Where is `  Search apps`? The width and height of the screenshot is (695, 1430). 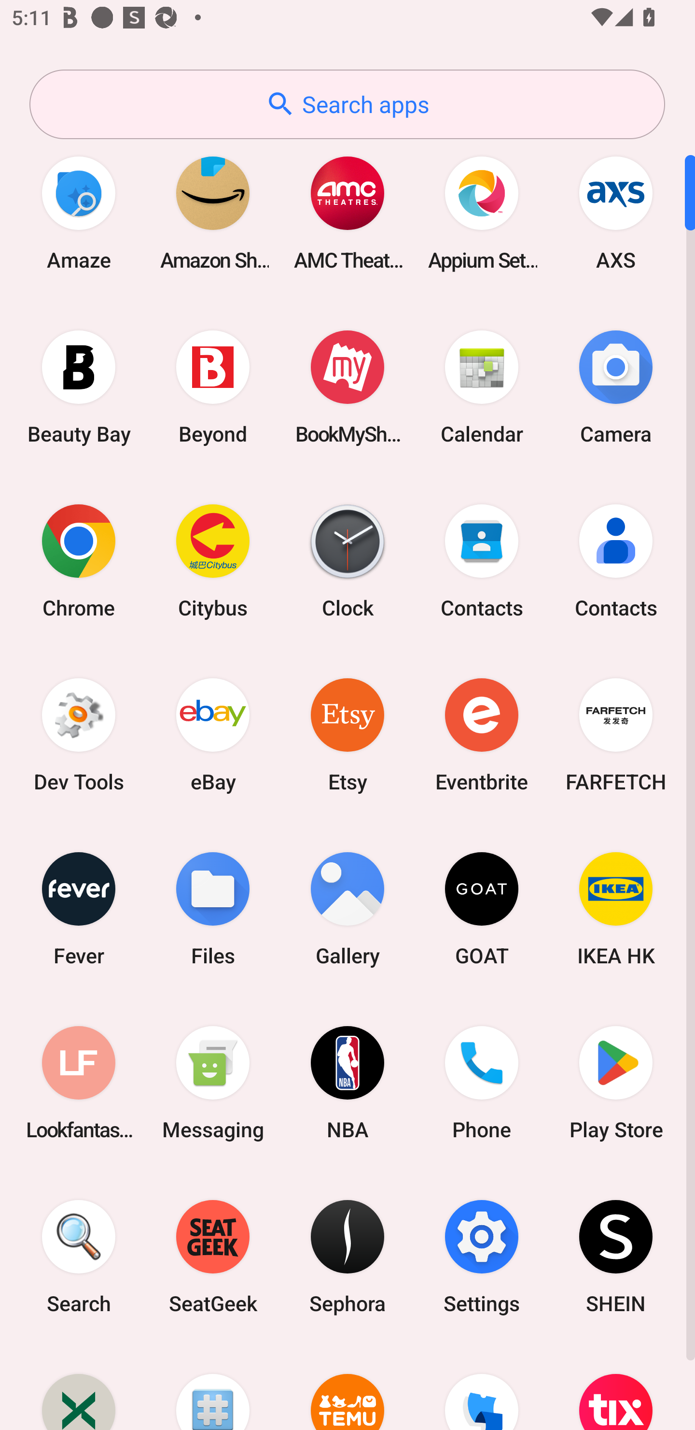
  Search apps is located at coordinates (347, 104).